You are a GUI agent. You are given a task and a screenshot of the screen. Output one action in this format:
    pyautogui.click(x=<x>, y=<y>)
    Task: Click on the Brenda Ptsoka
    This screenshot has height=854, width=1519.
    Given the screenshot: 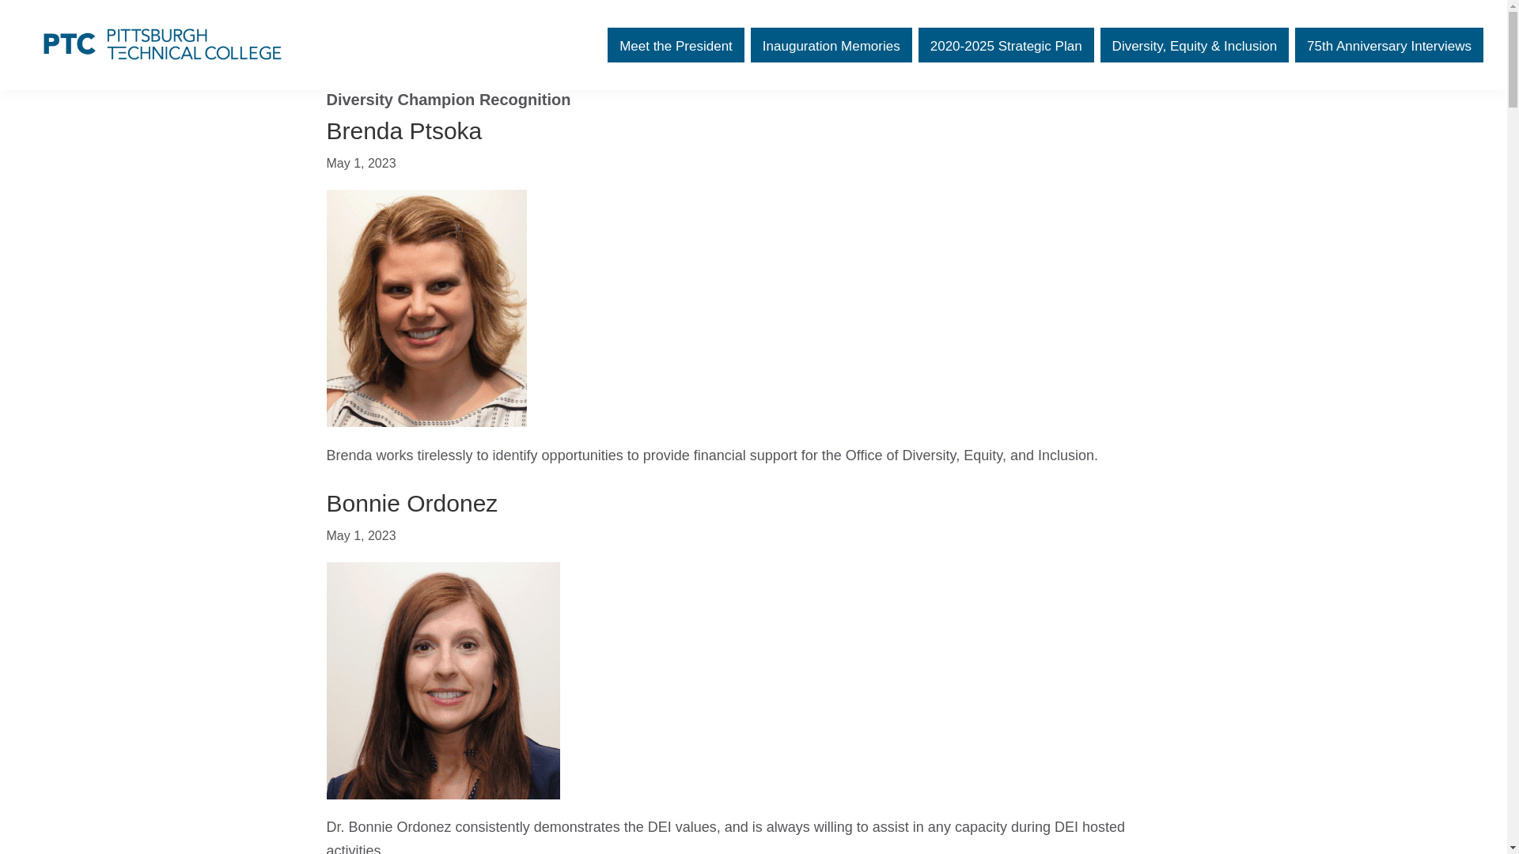 What is the action you would take?
    pyautogui.click(x=403, y=131)
    